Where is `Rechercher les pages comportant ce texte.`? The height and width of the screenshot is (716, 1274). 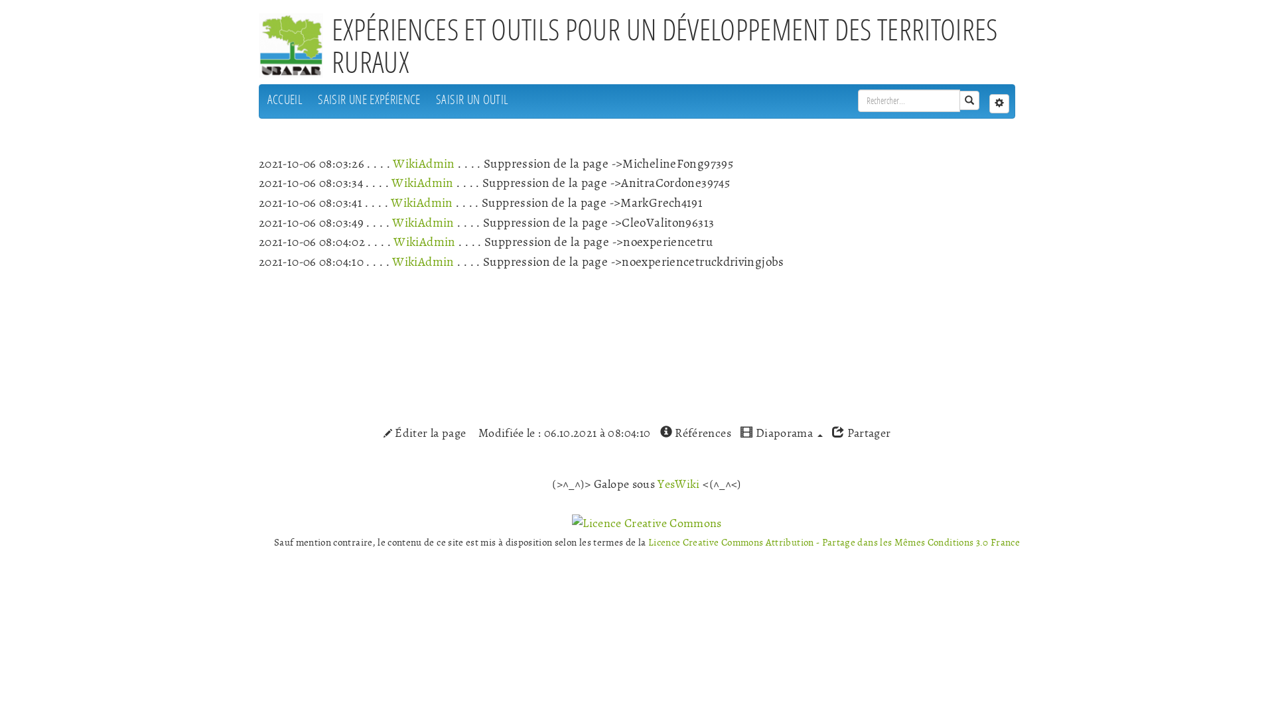 Rechercher les pages comportant ce texte. is located at coordinates (969, 101).